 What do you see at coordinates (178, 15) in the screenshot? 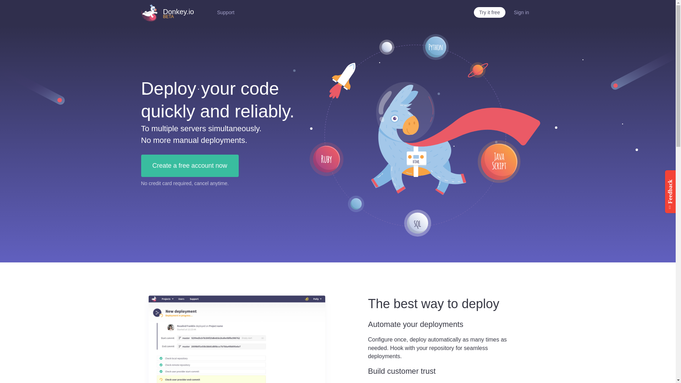
I see `Sign in` at bounding box center [178, 15].